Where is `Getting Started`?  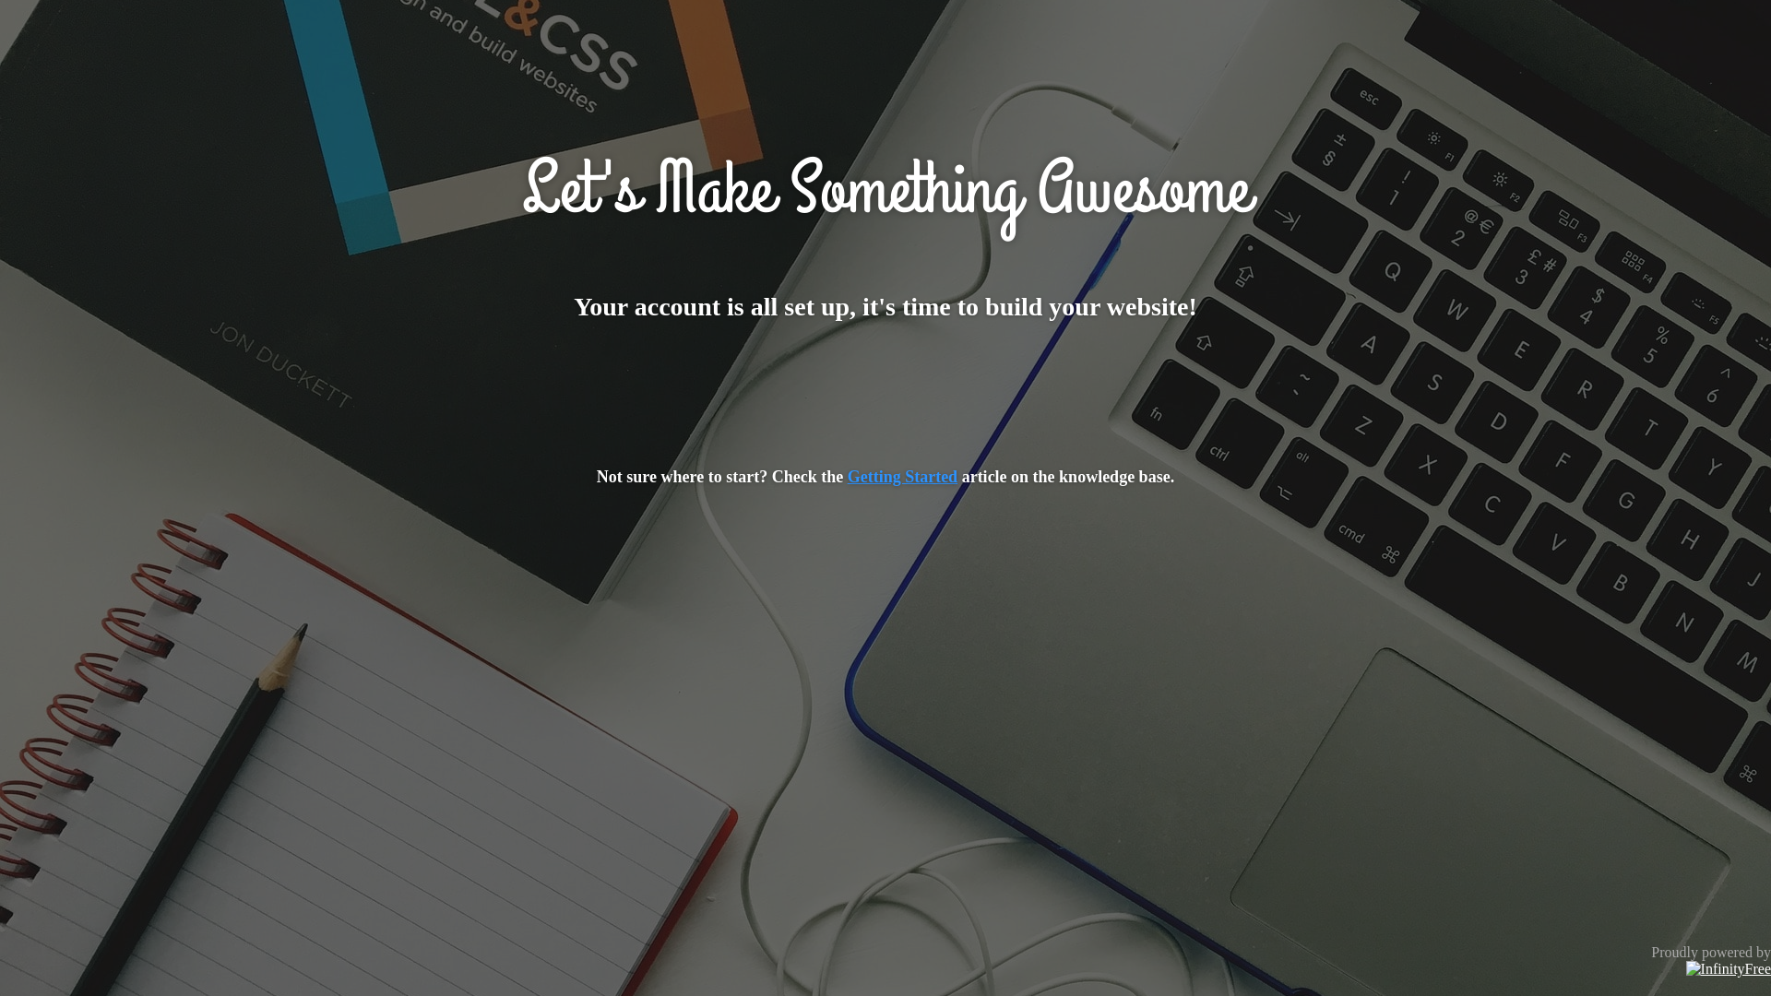 Getting Started is located at coordinates (902, 477).